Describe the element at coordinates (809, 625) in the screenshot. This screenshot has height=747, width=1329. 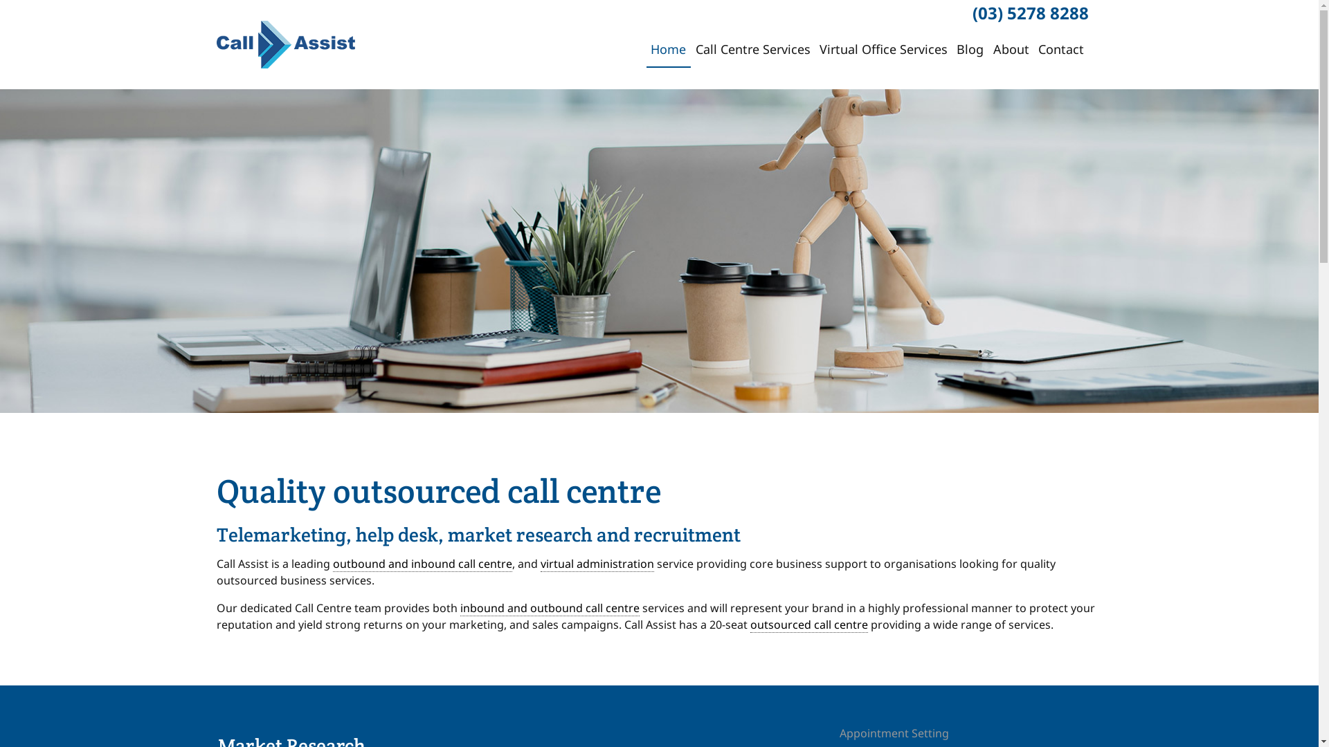
I see `outsourced call centre` at that location.